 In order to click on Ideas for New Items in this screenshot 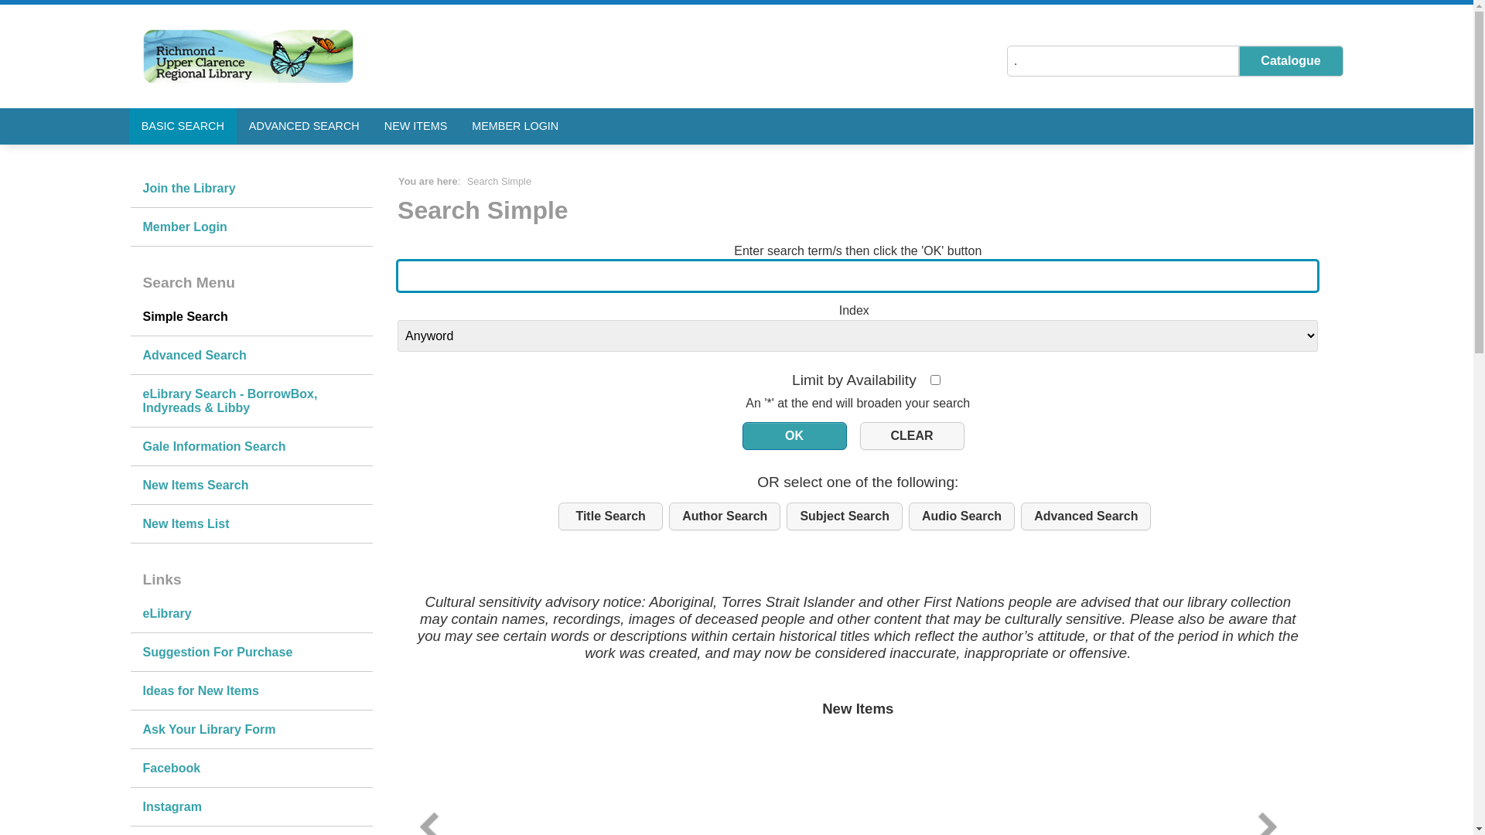, I will do `click(251, 691)`.